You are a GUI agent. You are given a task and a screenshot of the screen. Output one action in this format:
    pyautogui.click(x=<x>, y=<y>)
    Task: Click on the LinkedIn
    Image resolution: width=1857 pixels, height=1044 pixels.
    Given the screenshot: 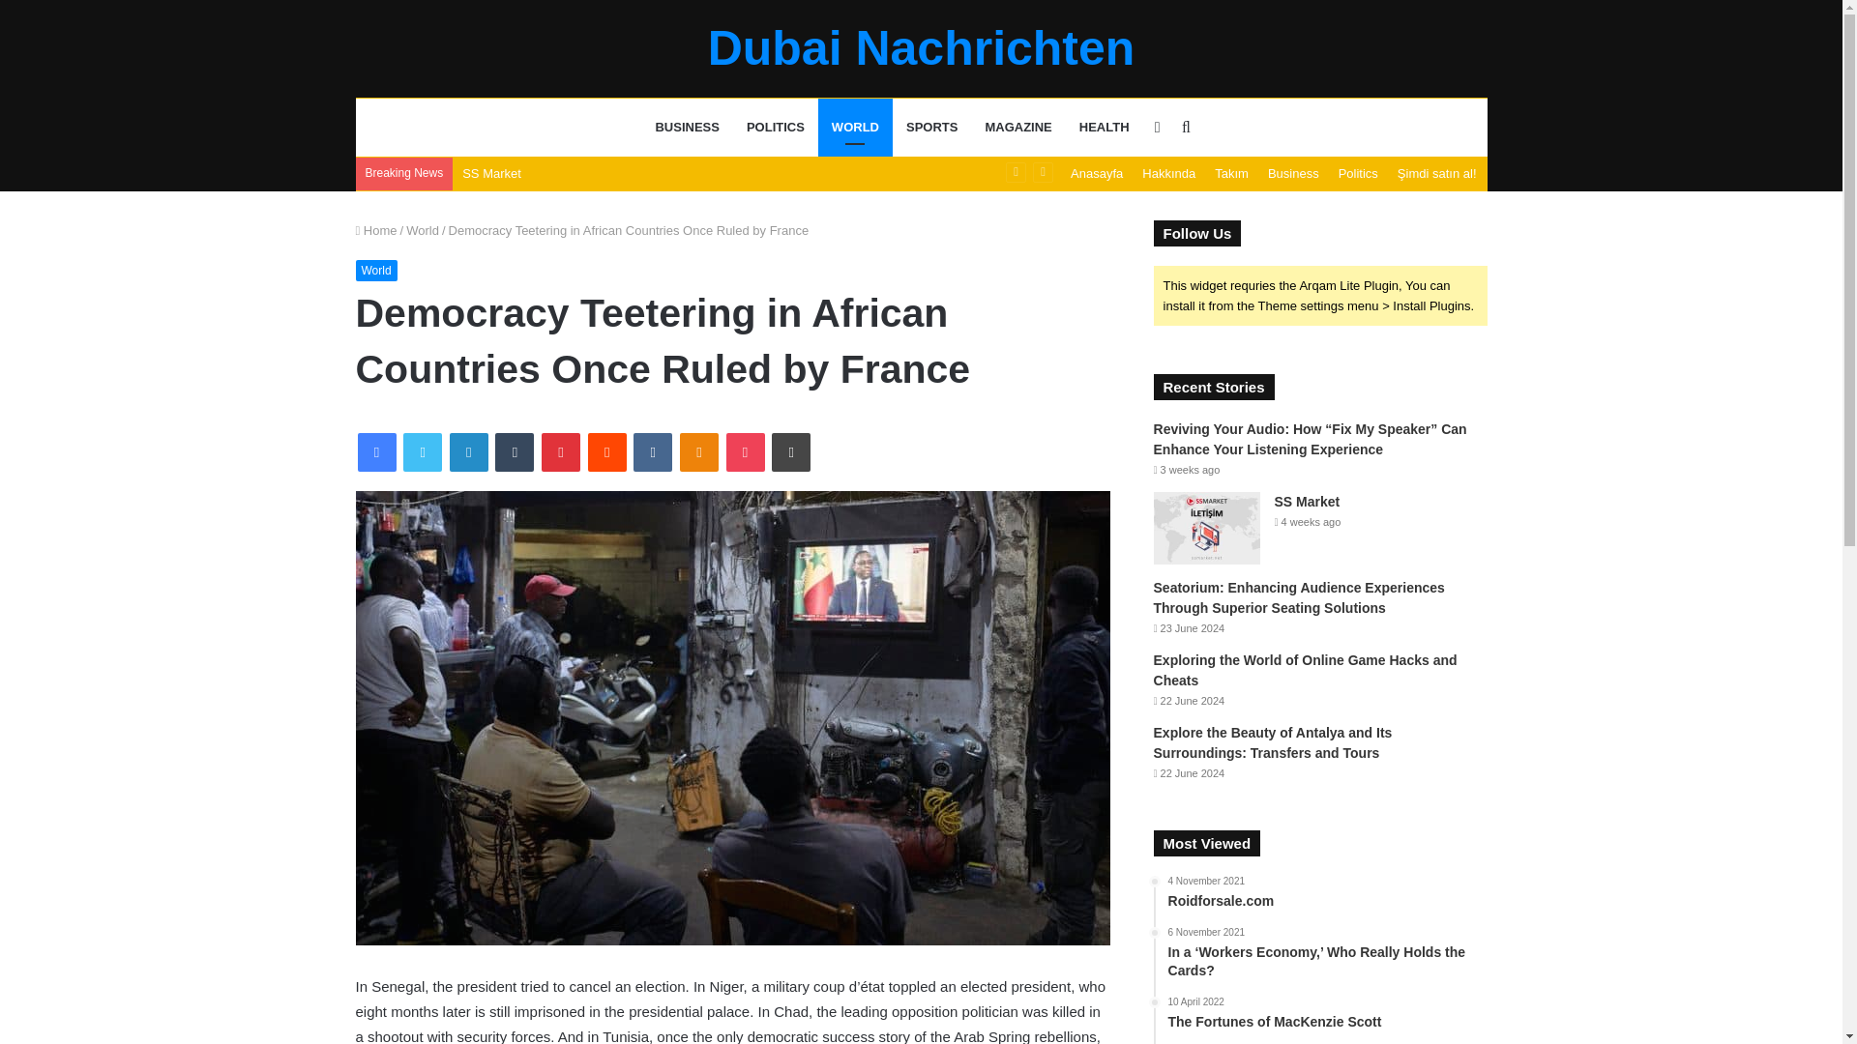 What is the action you would take?
    pyautogui.click(x=468, y=452)
    